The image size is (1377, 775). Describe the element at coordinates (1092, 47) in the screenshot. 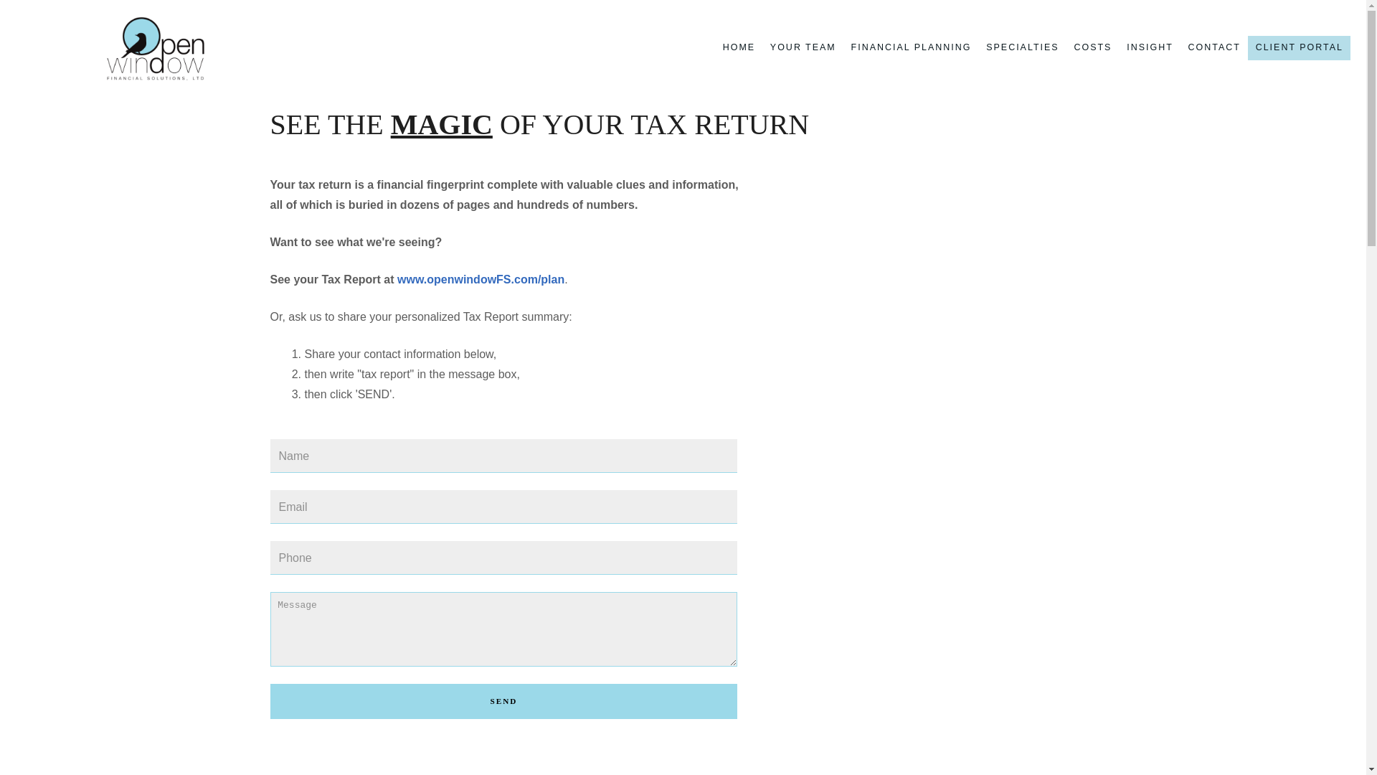

I see `COSTS` at that location.